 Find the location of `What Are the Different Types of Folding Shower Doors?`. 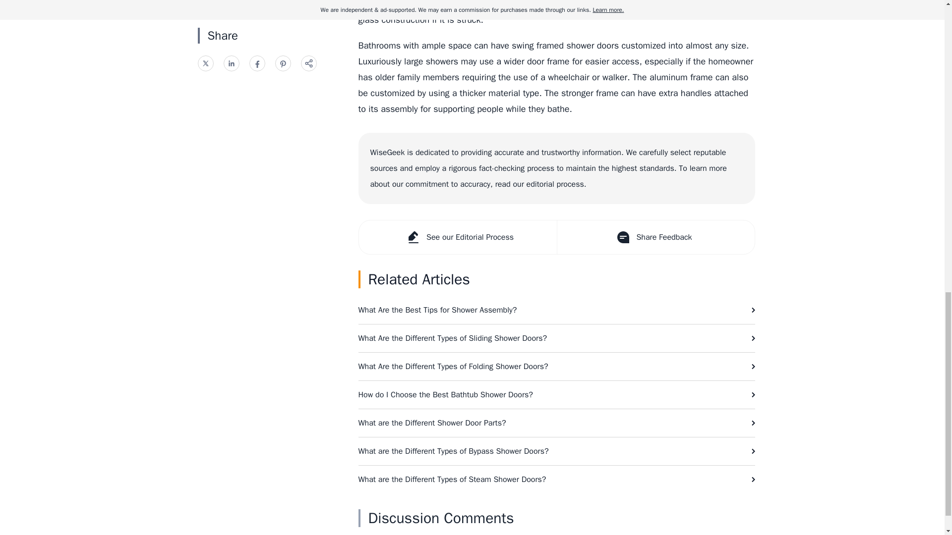

What Are the Different Types of Folding Shower Doors? is located at coordinates (556, 366).